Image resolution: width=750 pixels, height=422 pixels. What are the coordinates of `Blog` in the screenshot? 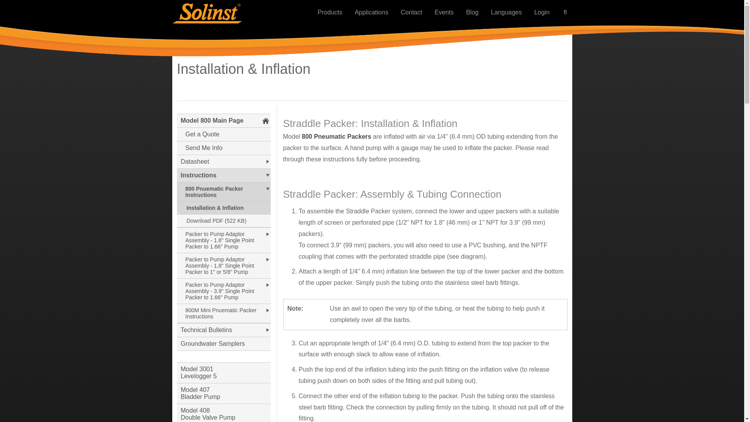 It's located at (472, 13).